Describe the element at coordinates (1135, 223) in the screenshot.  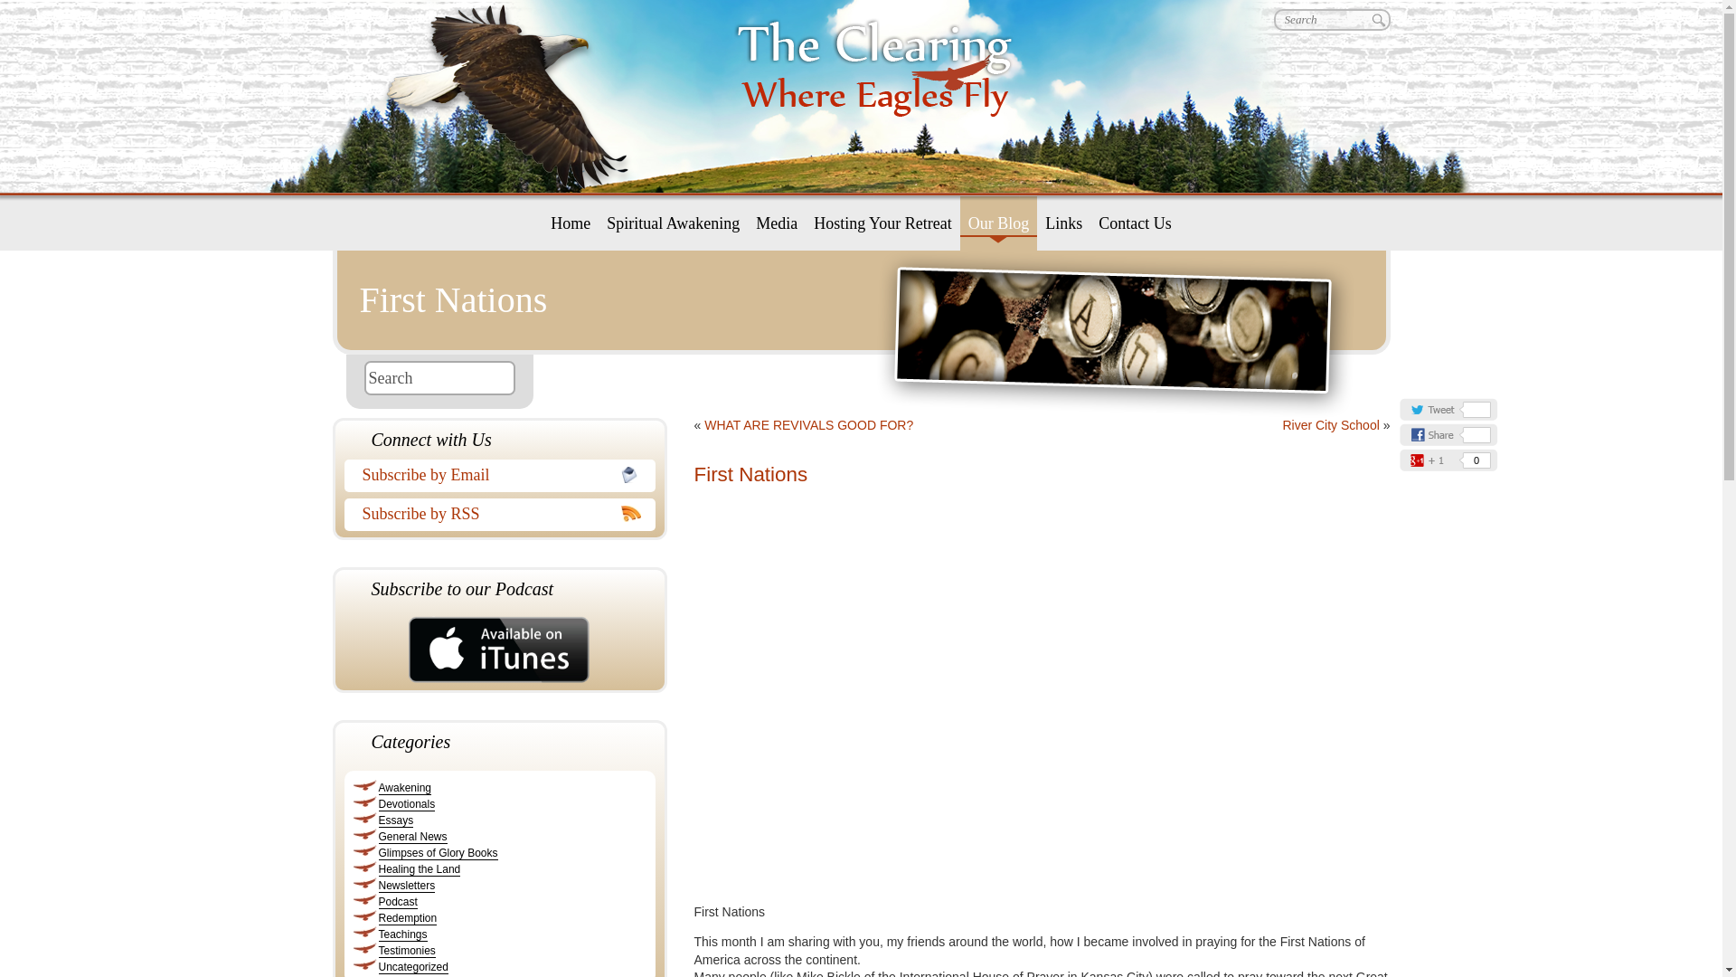
I see `Contact Us` at that location.